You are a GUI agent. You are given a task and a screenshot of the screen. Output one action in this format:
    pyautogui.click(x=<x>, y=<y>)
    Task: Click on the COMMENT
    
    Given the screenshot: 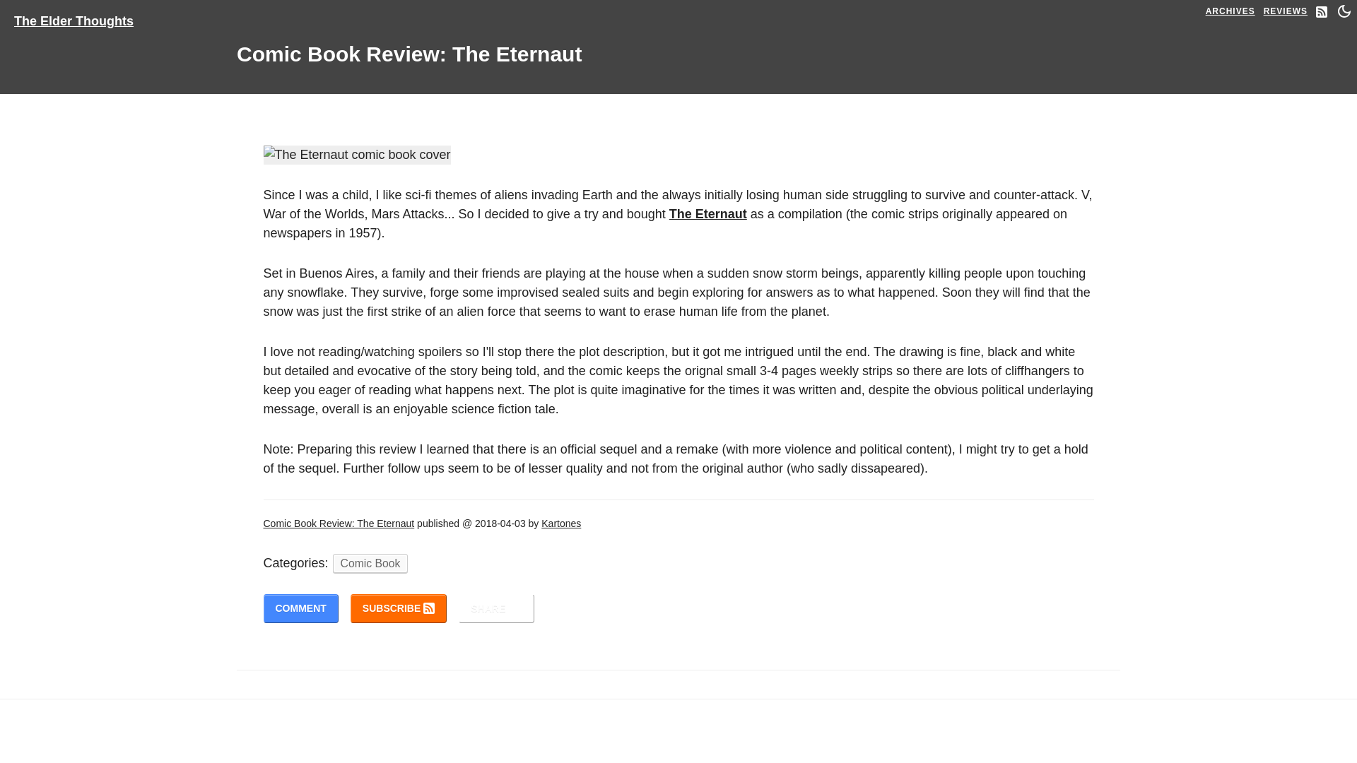 What is the action you would take?
    pyautogui.click(x=300, y=609)
    